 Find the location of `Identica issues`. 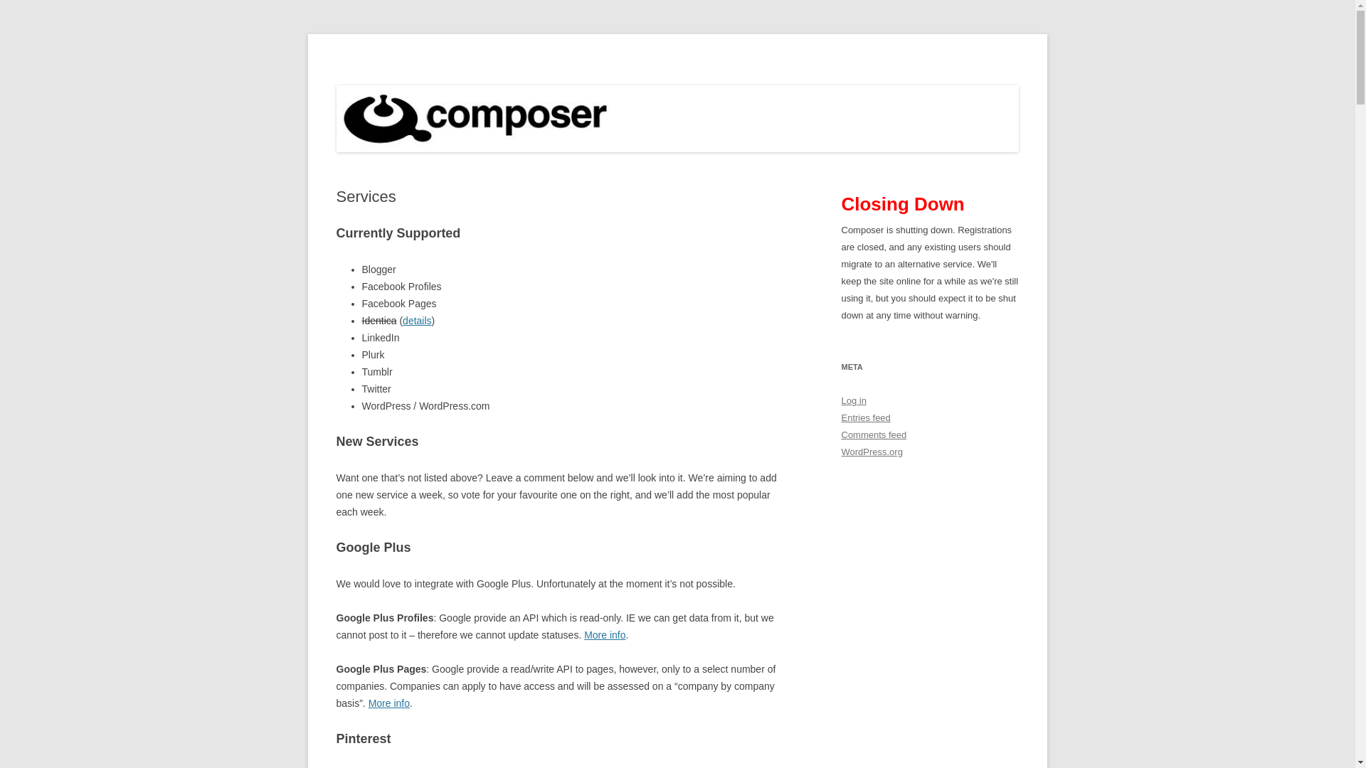

Identica issues is located at coordinates (417, 320).